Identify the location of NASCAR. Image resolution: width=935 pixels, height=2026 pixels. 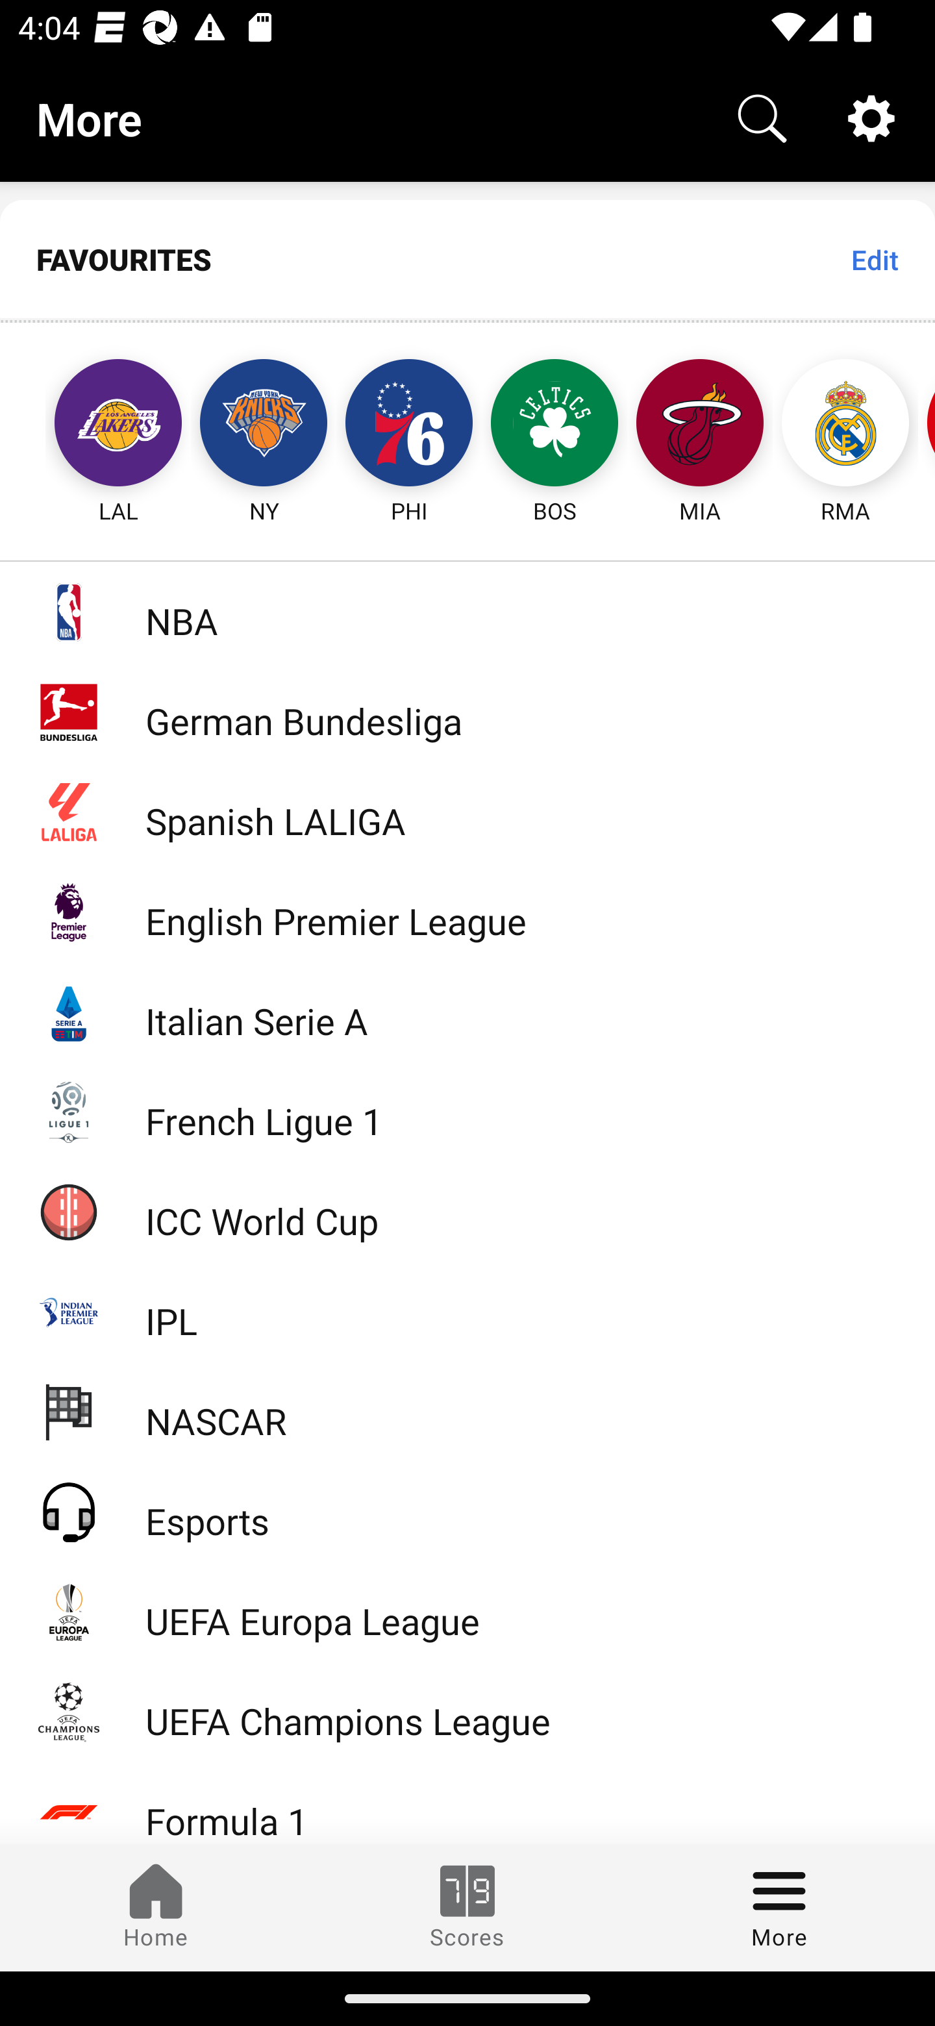
(467, 1410).